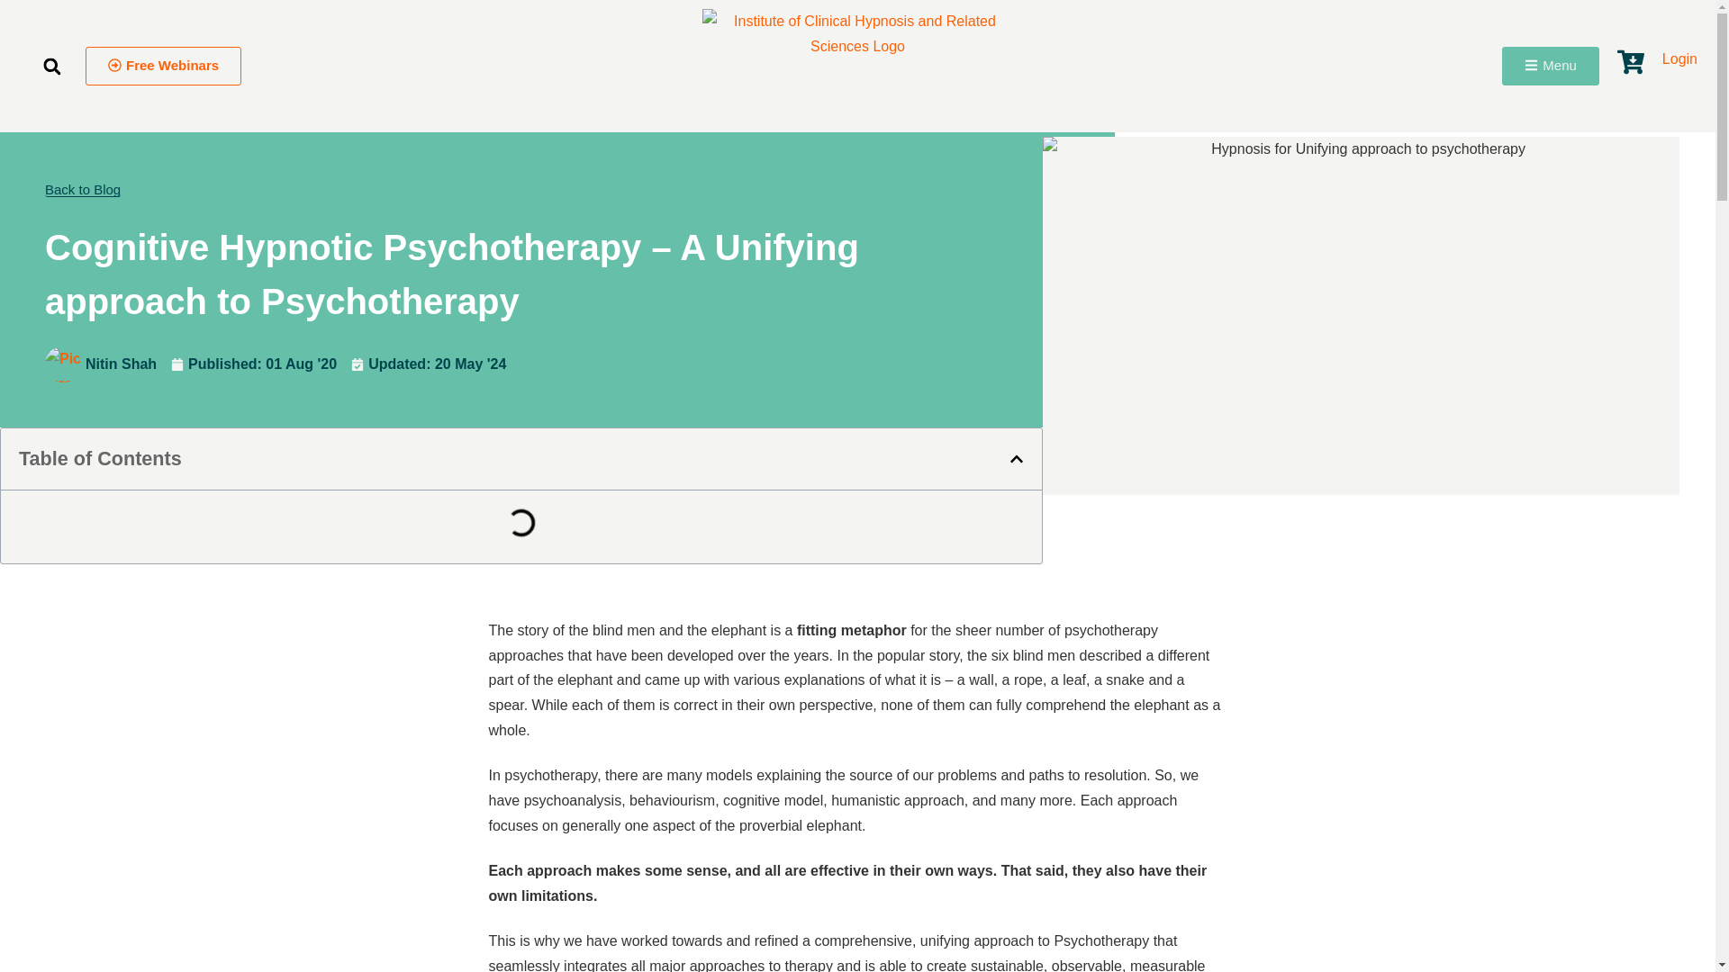  What do you see at coordinates (83, 190) in the screenshot?
I see `Back to Blog` at bounding box center [83, 190].